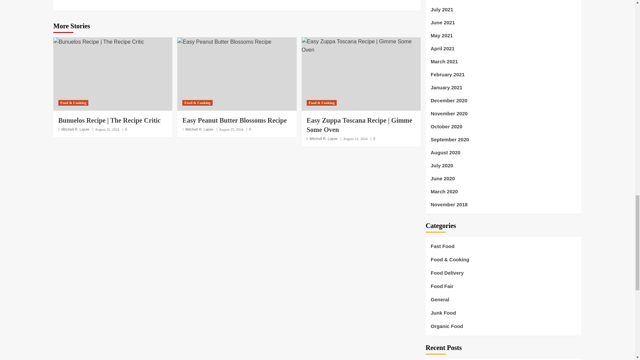 This screenshot has width=640, height=360. I want to click on Easy Peanut Butter Blossoms Recipe, so click(224, 42).